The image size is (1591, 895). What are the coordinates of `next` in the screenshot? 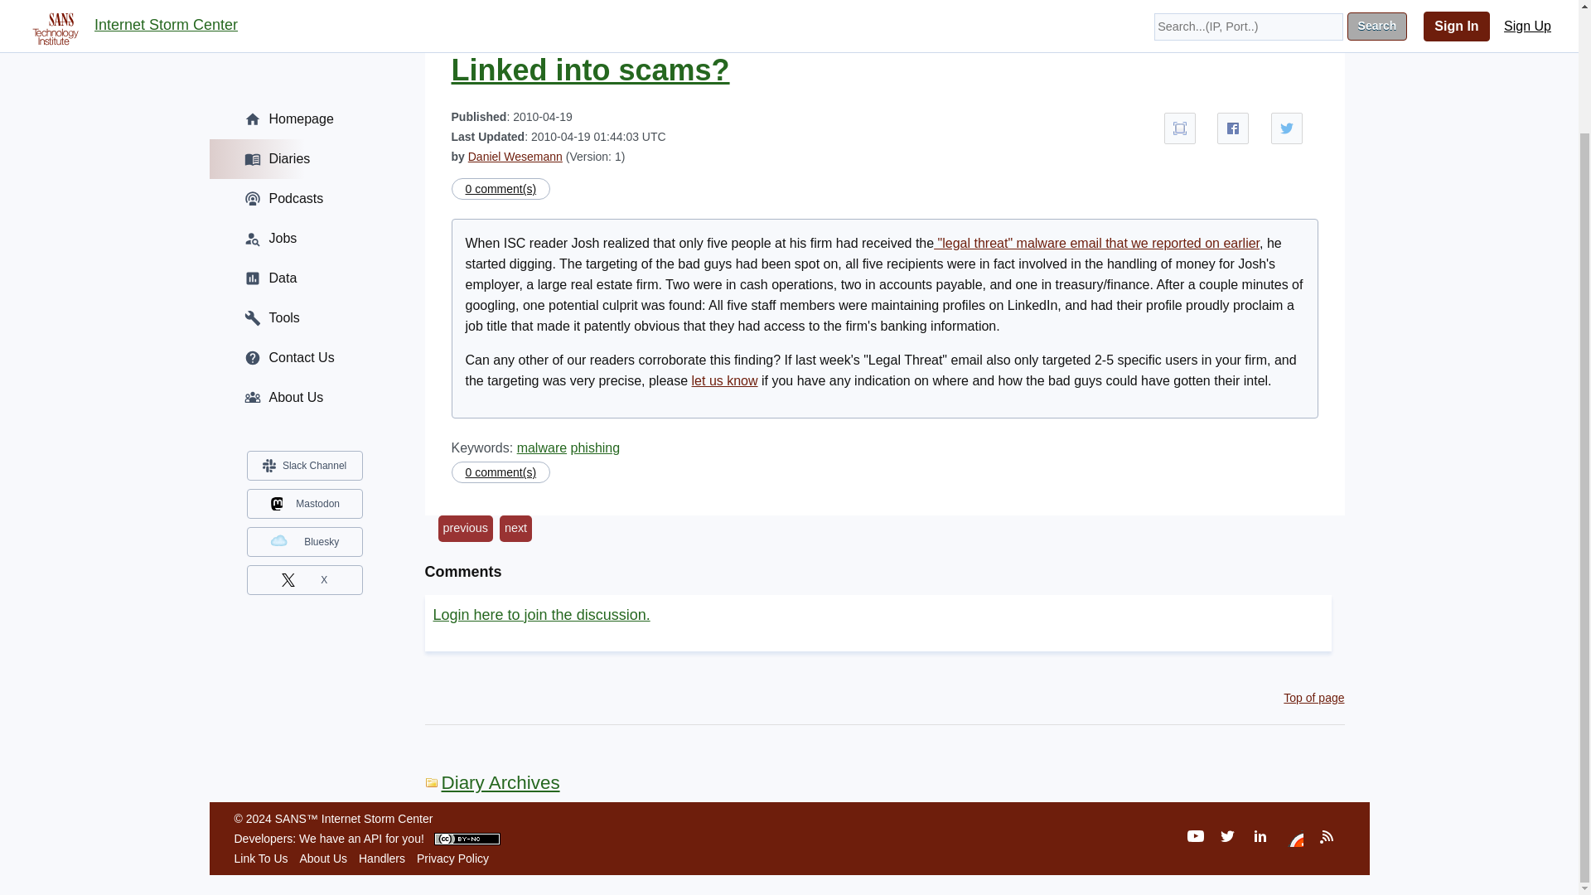 It's located at (515, 529).